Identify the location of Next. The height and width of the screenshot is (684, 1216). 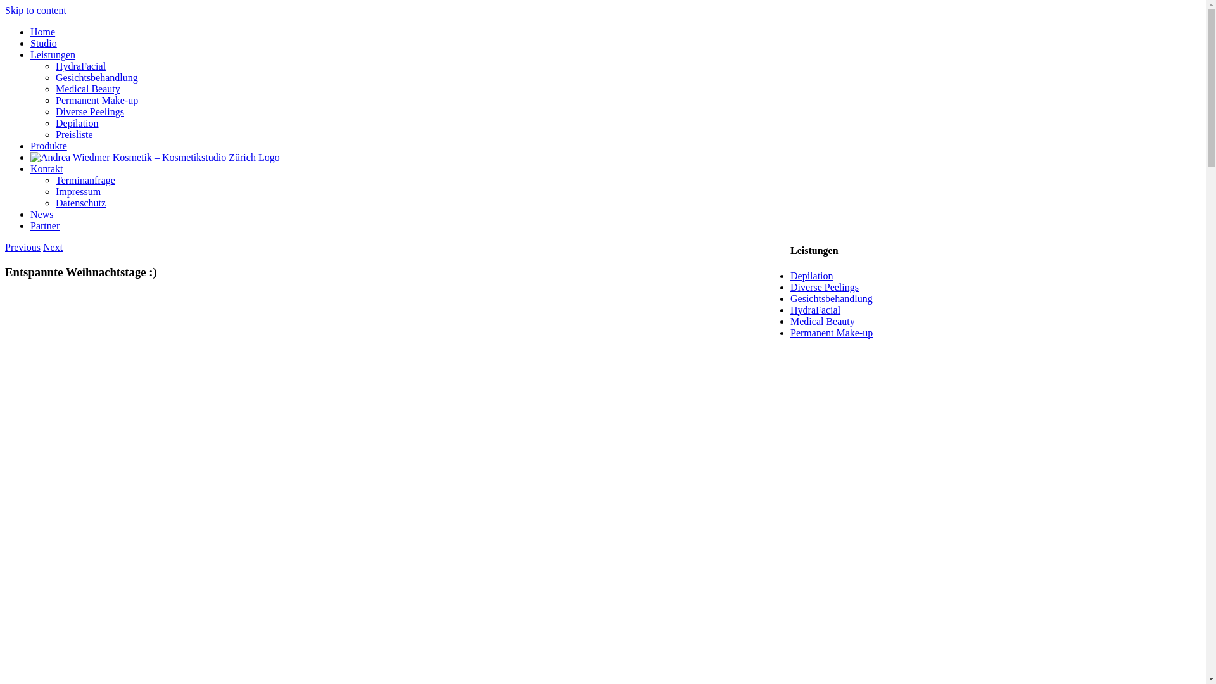
(53, 247).